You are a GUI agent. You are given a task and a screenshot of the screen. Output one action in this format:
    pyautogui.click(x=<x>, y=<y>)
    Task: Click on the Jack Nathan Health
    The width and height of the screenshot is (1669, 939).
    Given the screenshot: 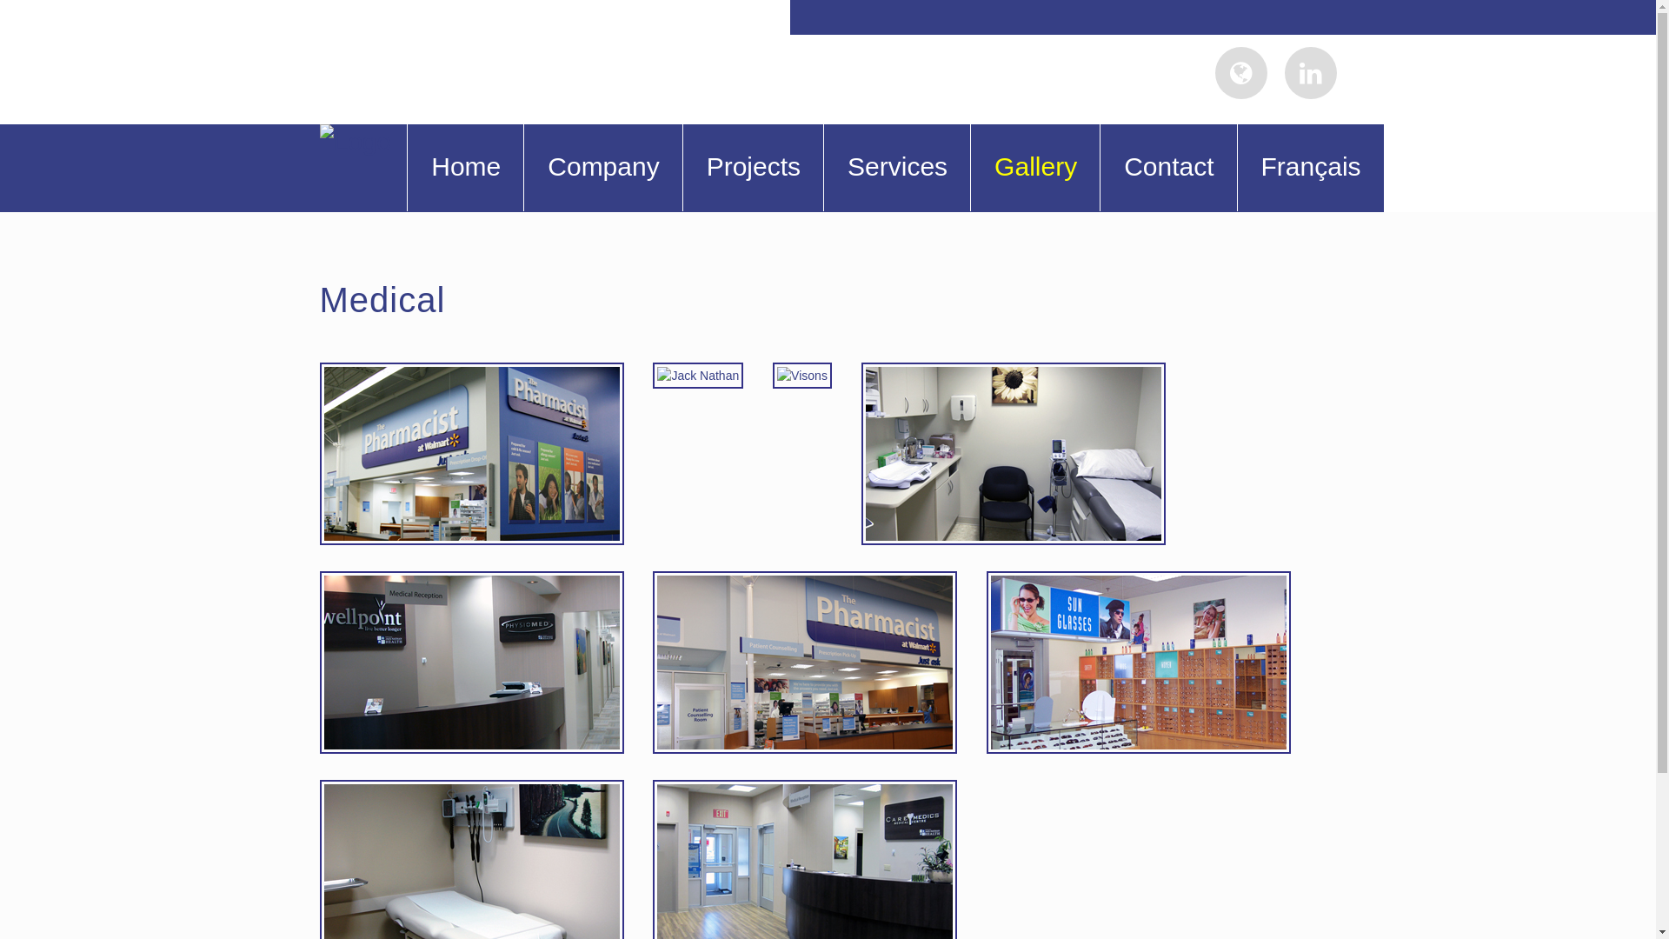 What is the action you would take?
    pyautogui.click(x=711, y=371)
    